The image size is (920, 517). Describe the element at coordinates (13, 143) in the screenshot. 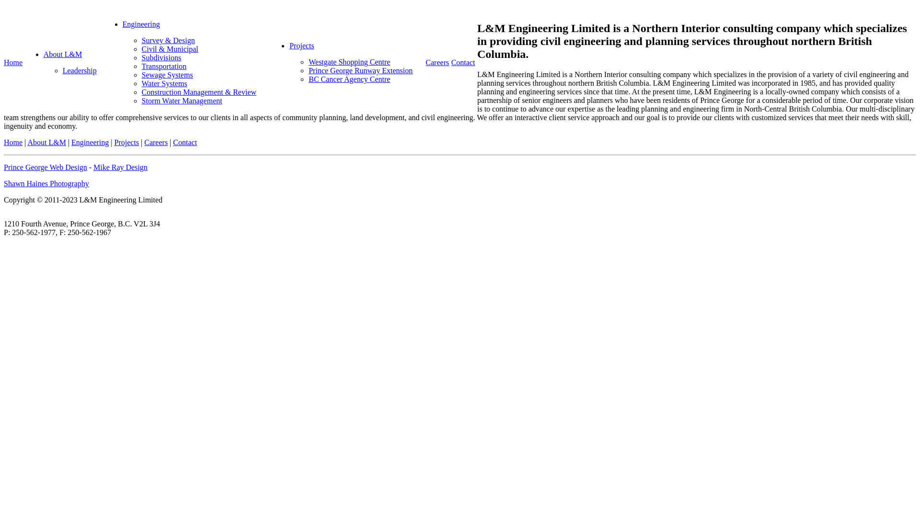

I see `Home` at that location.